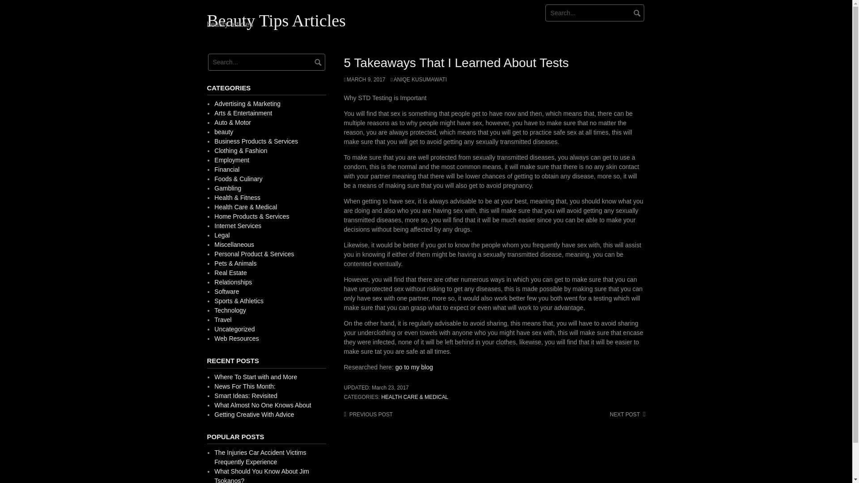  I want to click on Relationships, so click(233, 282).